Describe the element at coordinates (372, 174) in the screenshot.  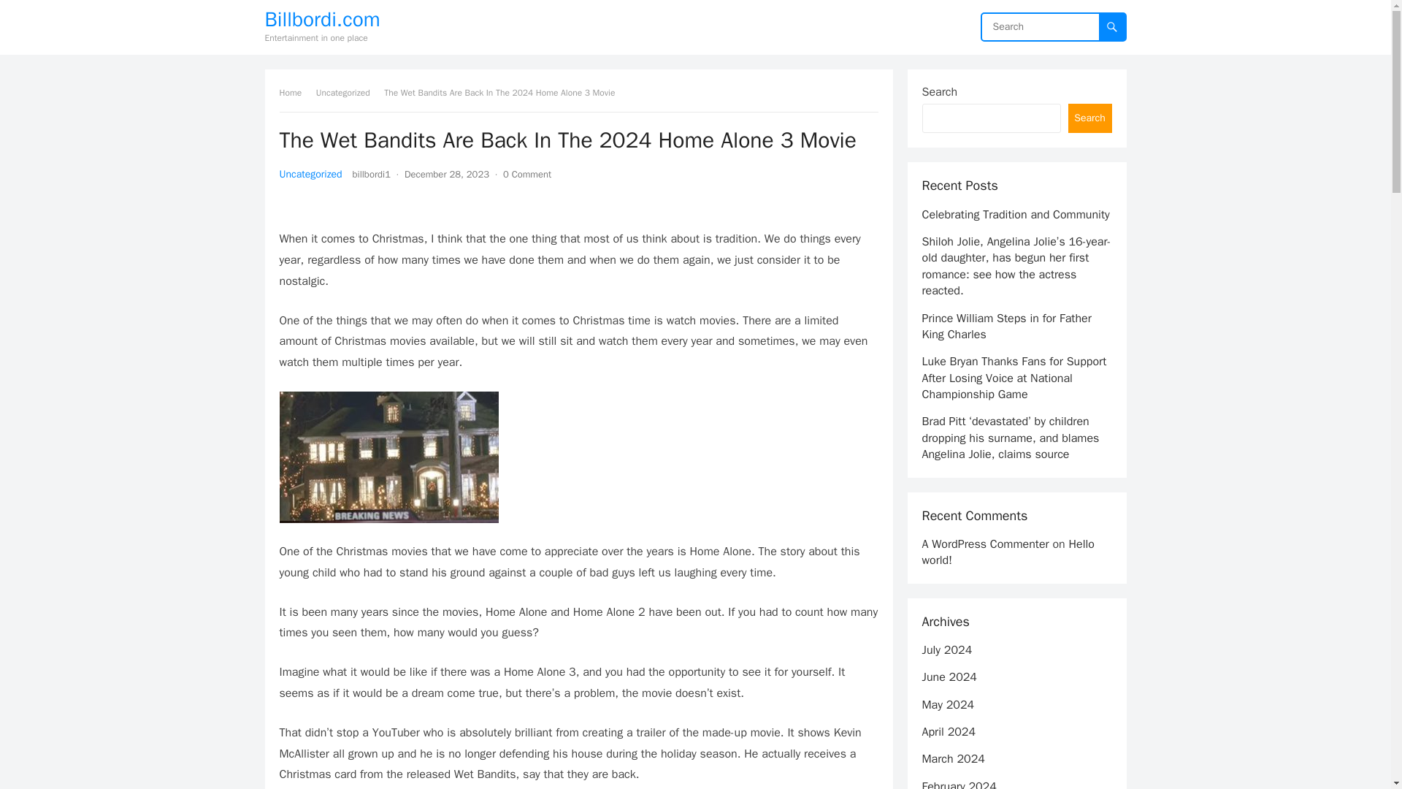
I see `Posts by billbordi1` at that location.